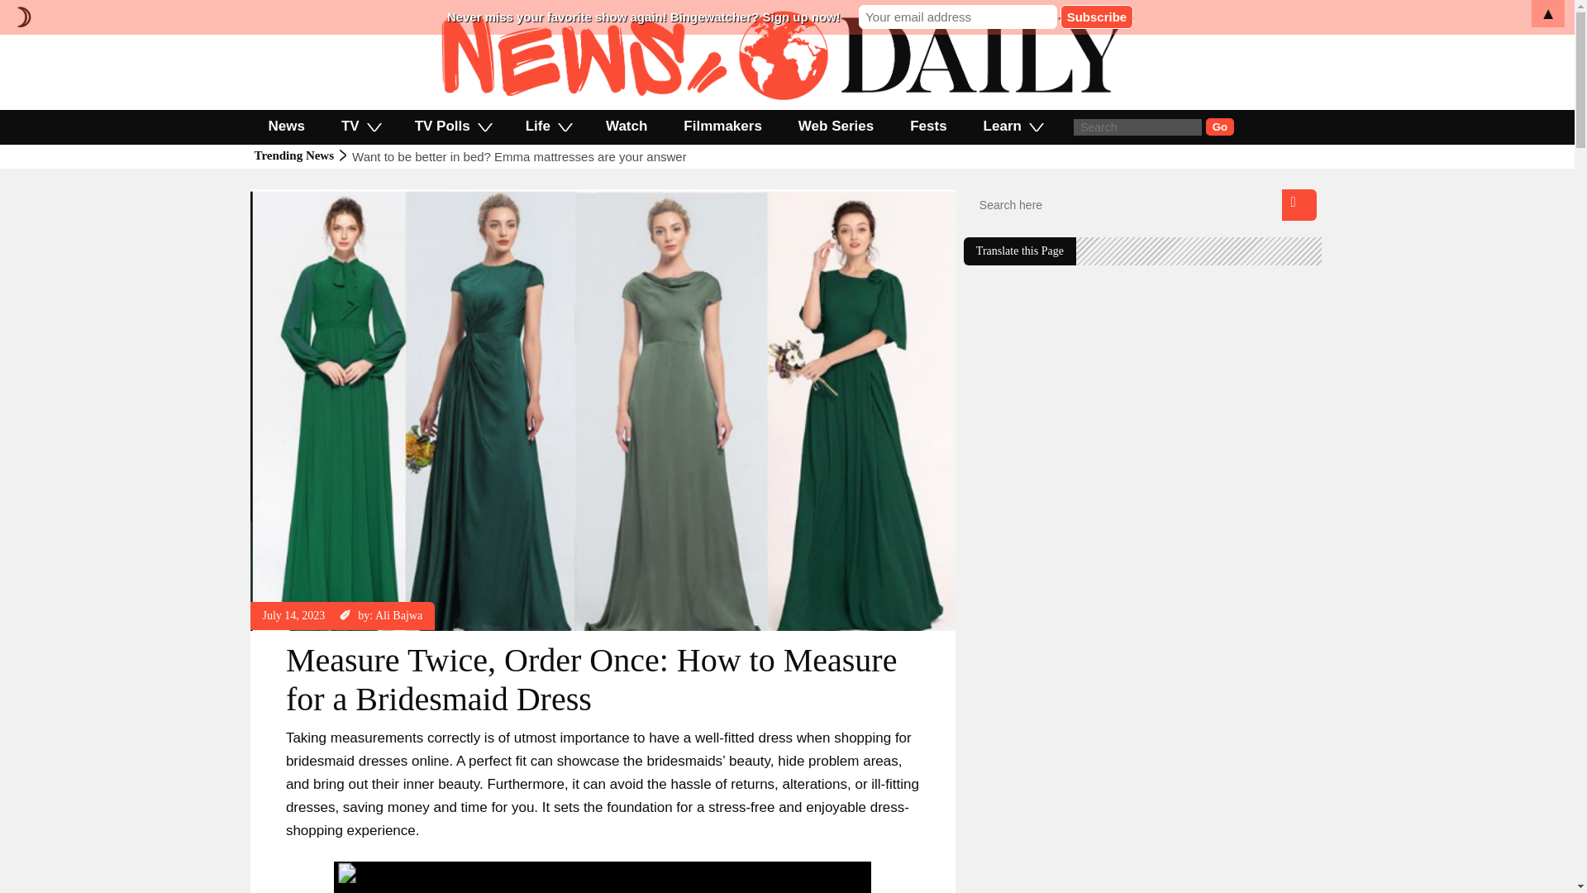 The height and width of the screenshot is (893, 1587). I want to click on Fests, so click(928, 126).